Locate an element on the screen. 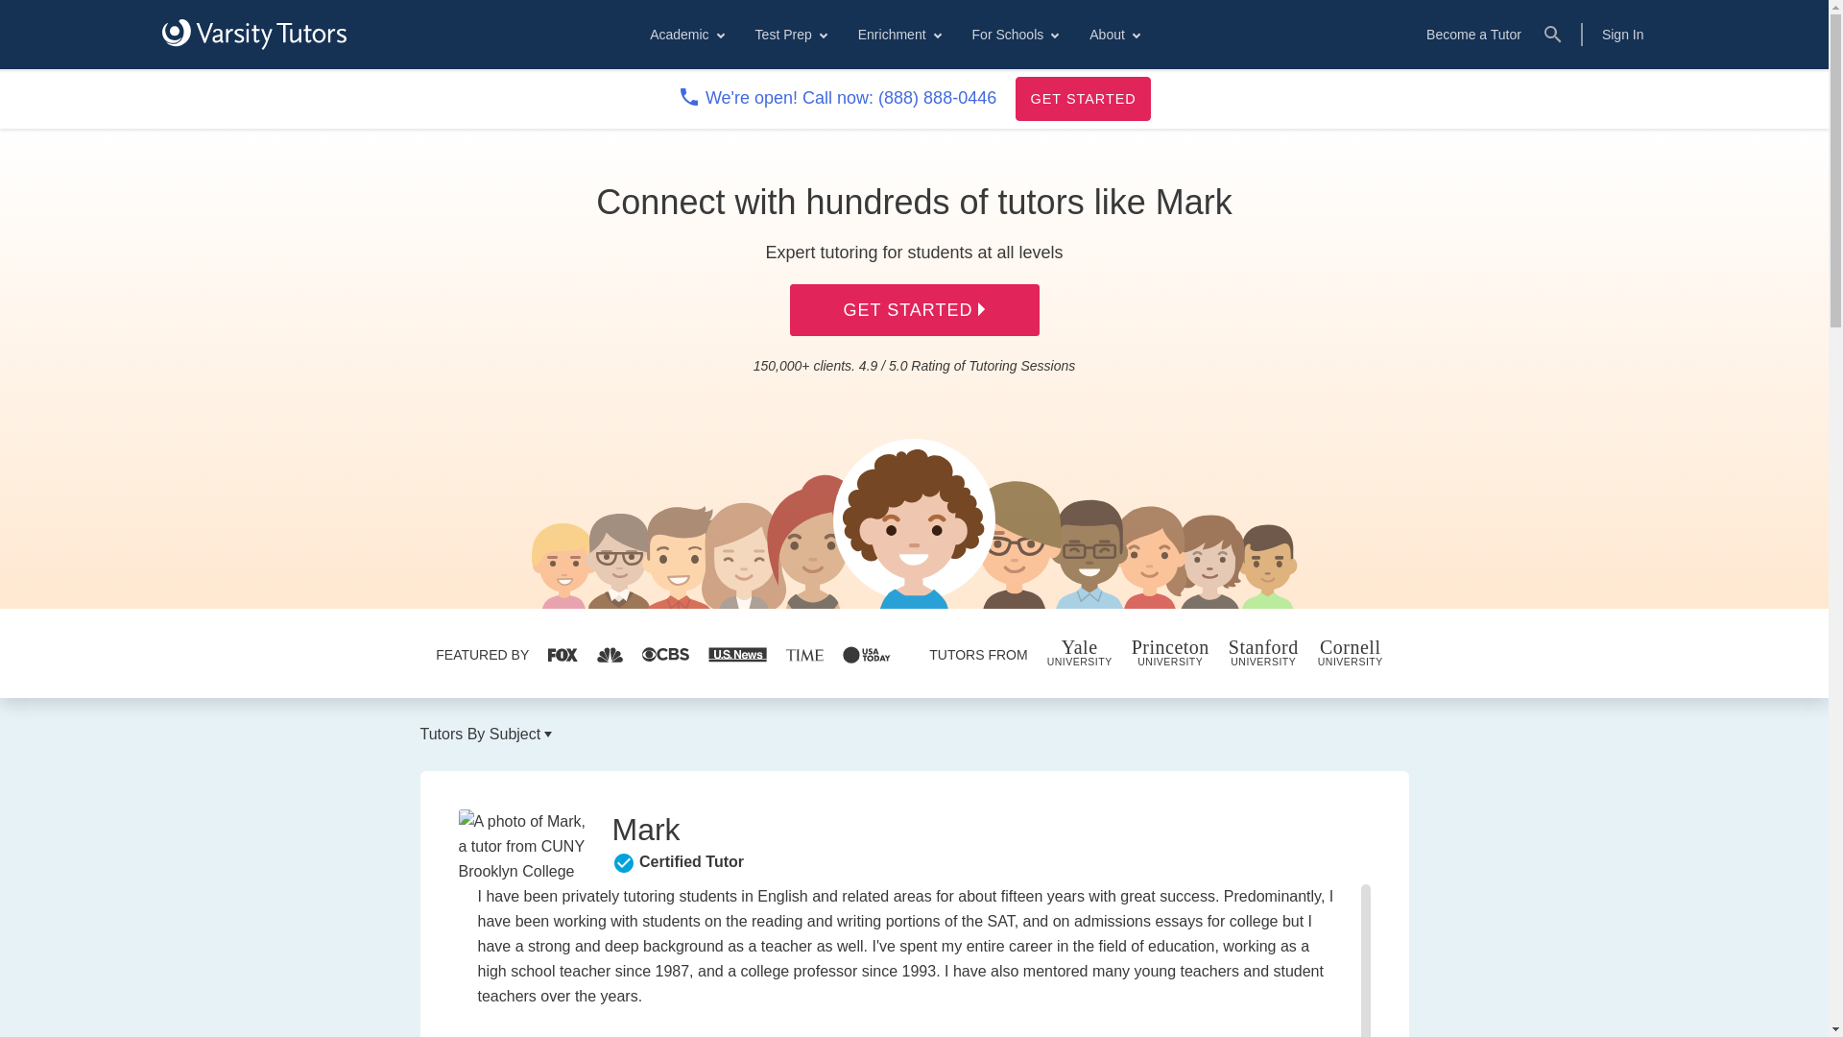  Academic is located at coordinates (685, 35).